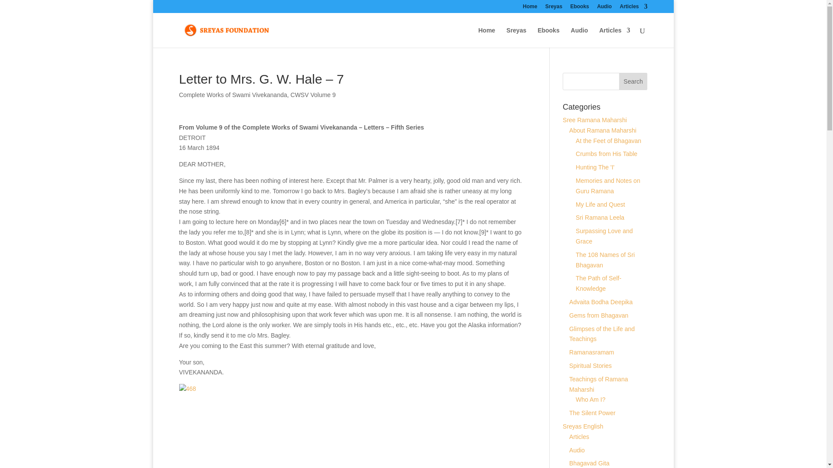 Image resolution: width=833 pixels, height=468 pixels. I want to click on Ebooks, so click(579, 8).